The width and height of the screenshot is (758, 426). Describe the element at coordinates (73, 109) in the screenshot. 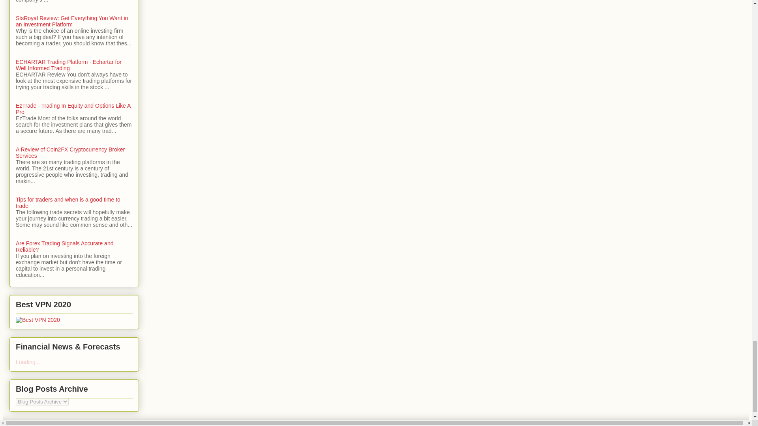

I see `EzTrade - Trading In Equity and Options Like A Pro` at that location.